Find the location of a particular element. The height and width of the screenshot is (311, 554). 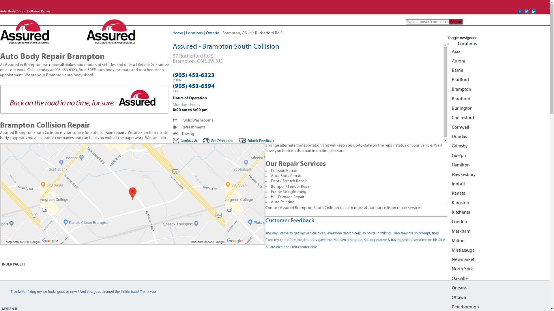

Kingston is located at coordinates (499, 203).